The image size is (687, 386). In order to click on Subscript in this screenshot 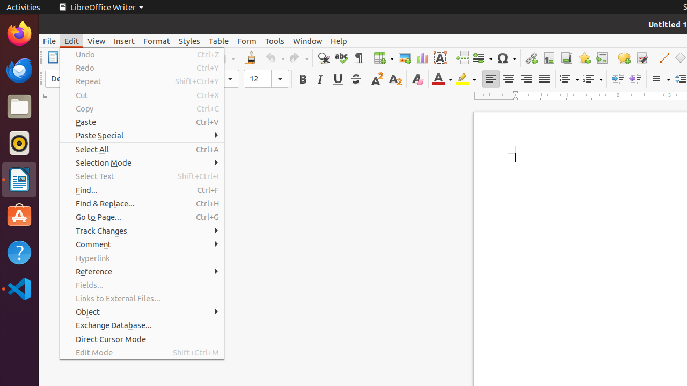, I will do `click(395, 79)`.